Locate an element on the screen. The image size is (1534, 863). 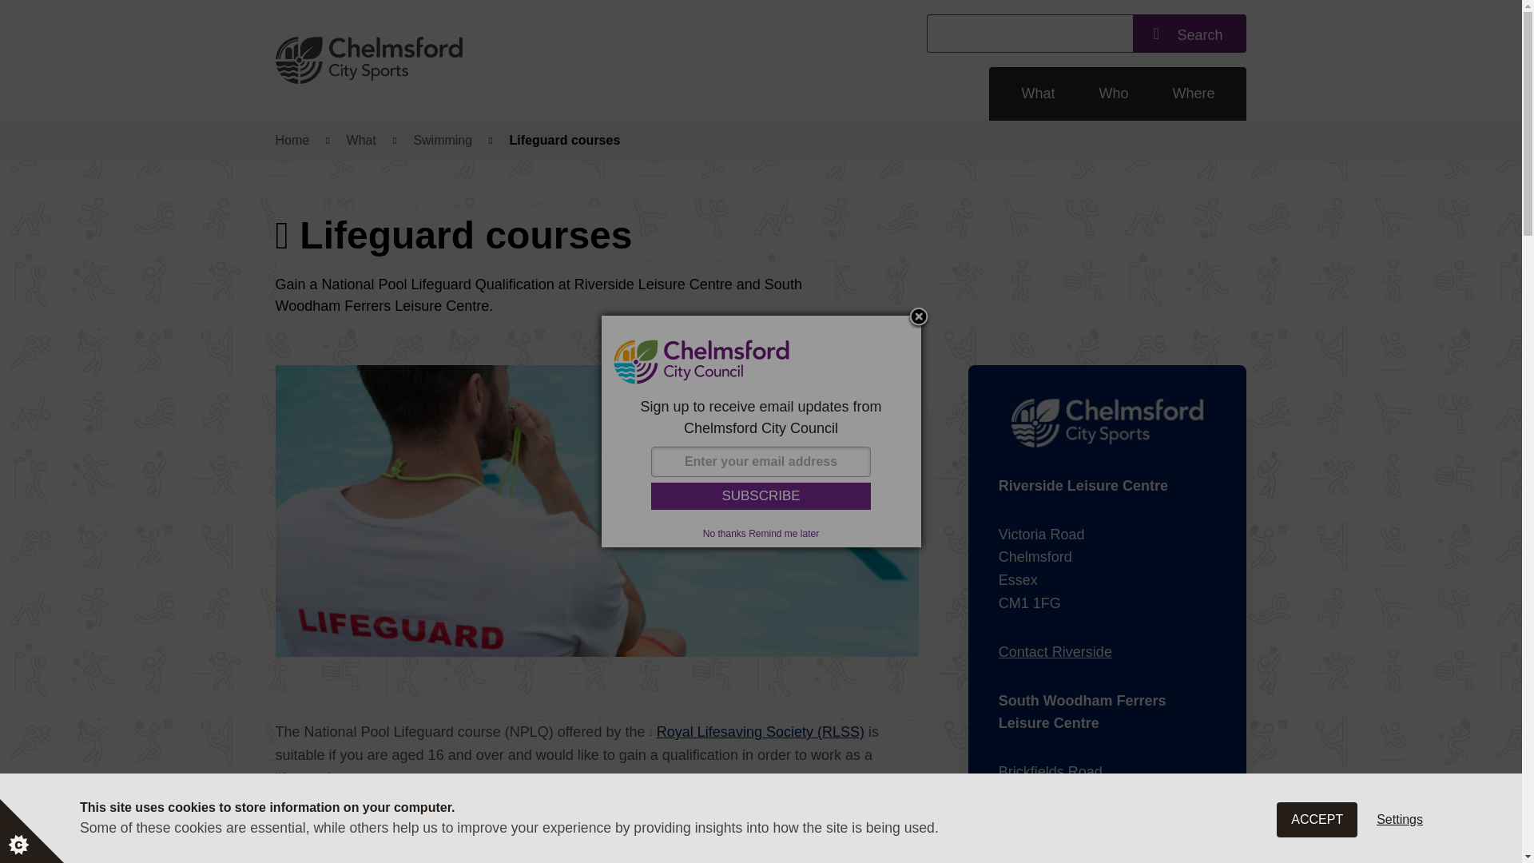
Enter your email address is located at coordinates (761, 462).